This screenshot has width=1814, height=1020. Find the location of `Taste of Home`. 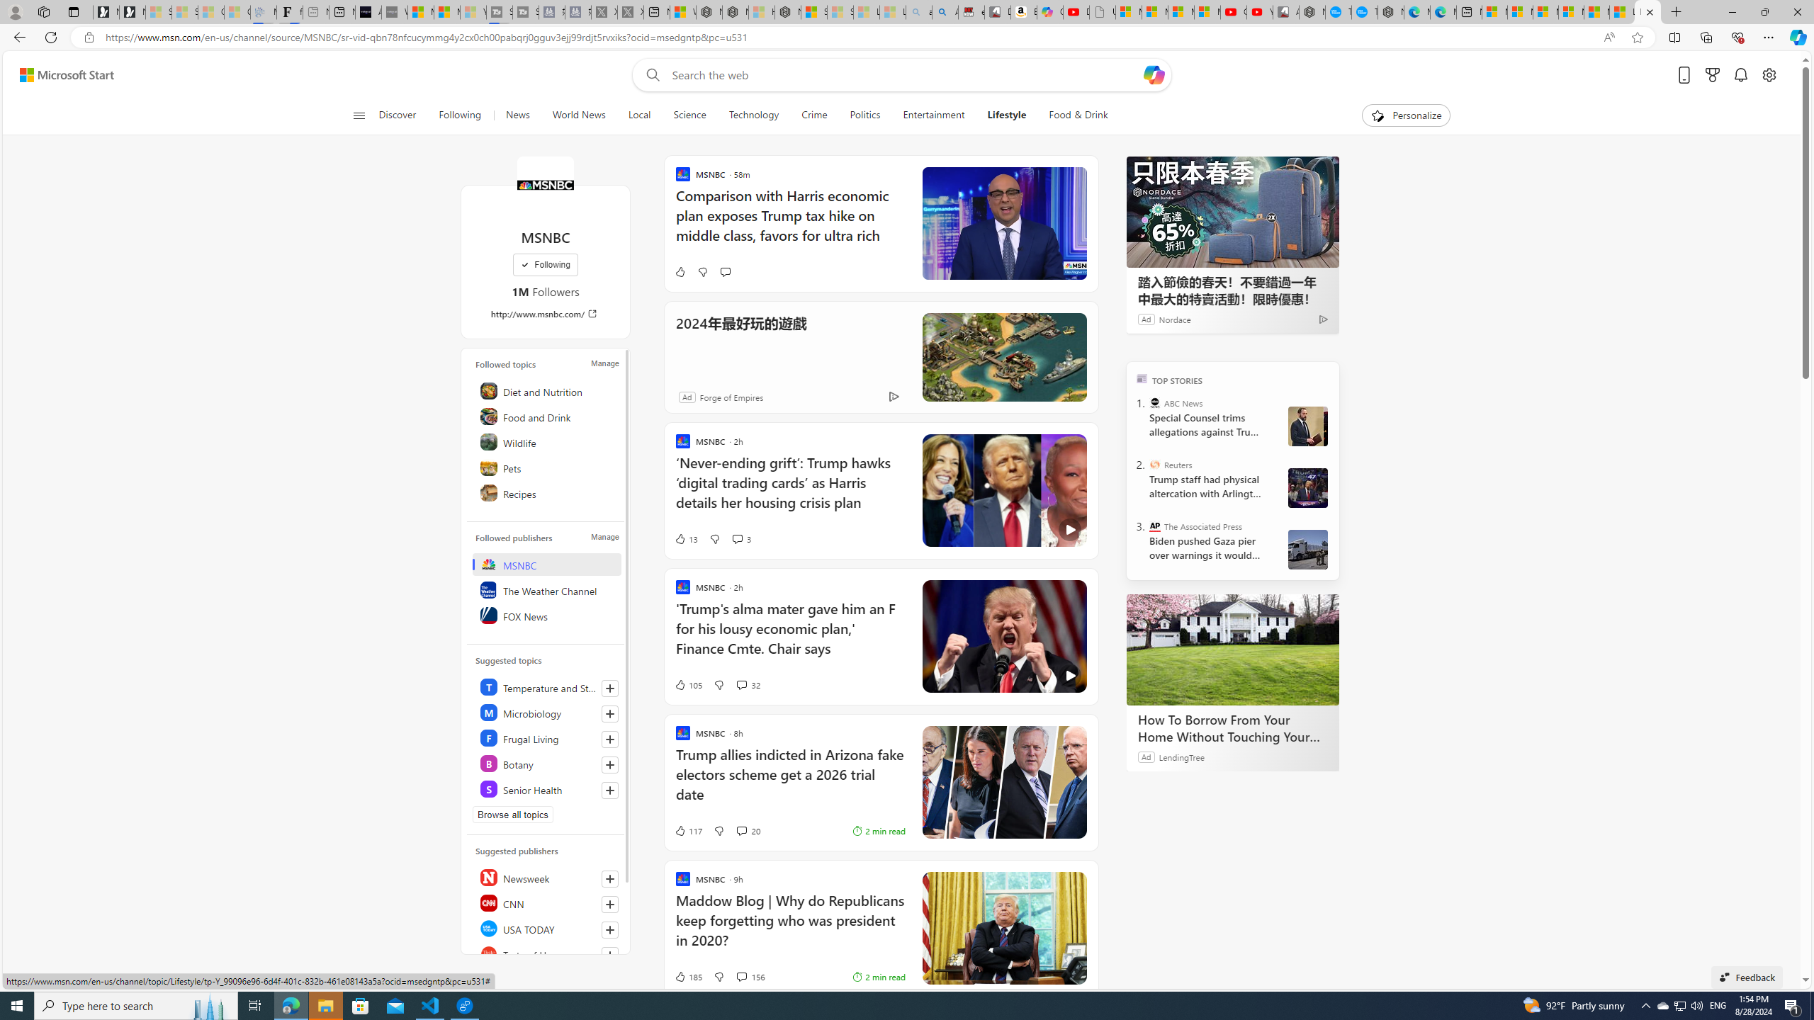

Taste of Home is located at coordinates (548, 953).